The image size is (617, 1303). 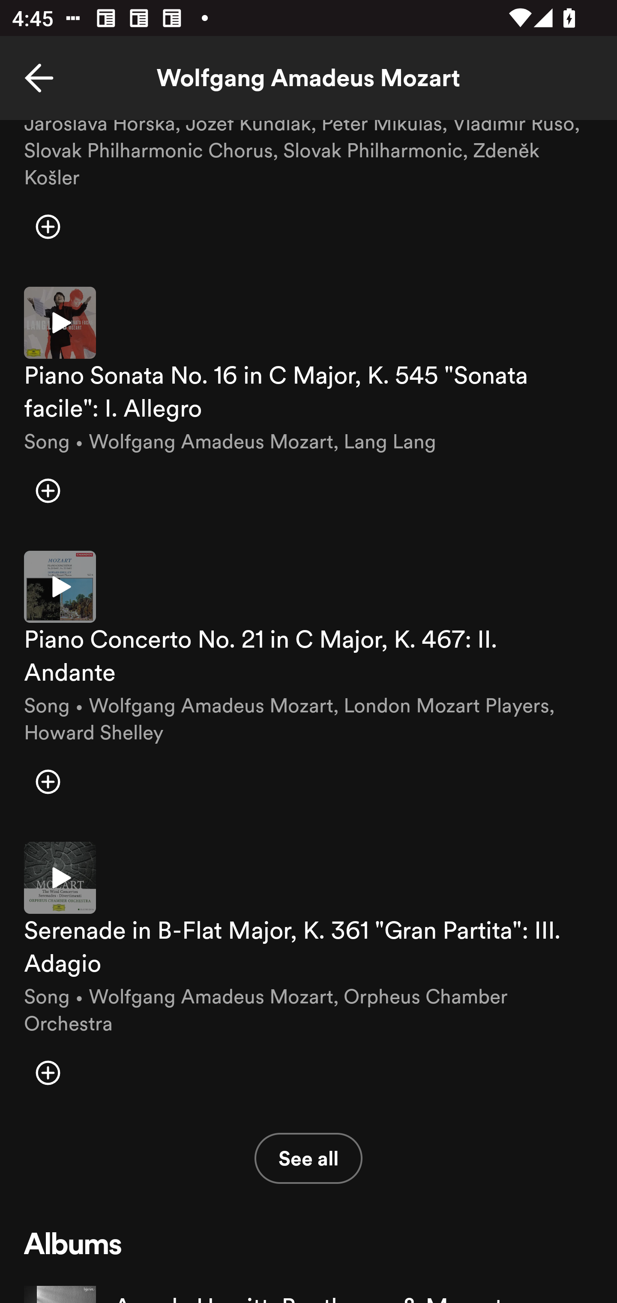 I want to click on See all, so click(x=308, y=1158).